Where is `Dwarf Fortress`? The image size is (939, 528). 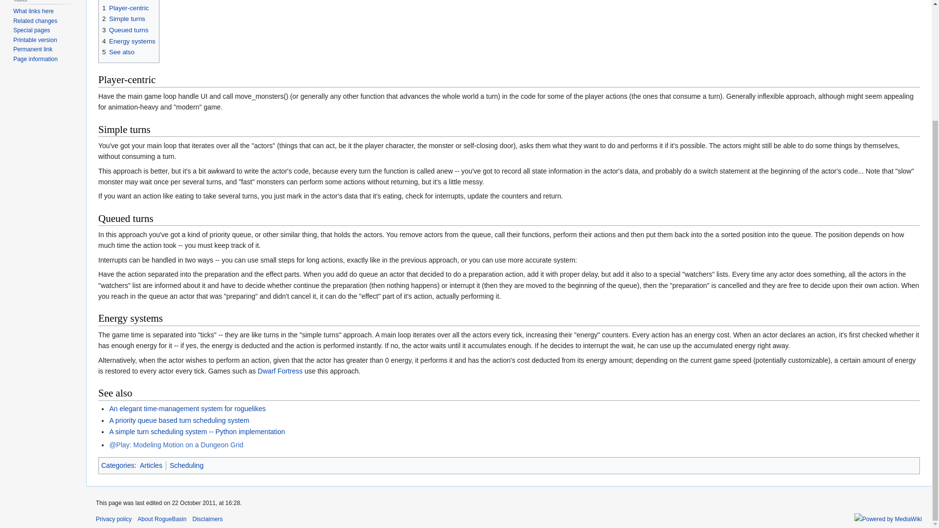
Dwarf Fortress is located at coordinates (280, 371).